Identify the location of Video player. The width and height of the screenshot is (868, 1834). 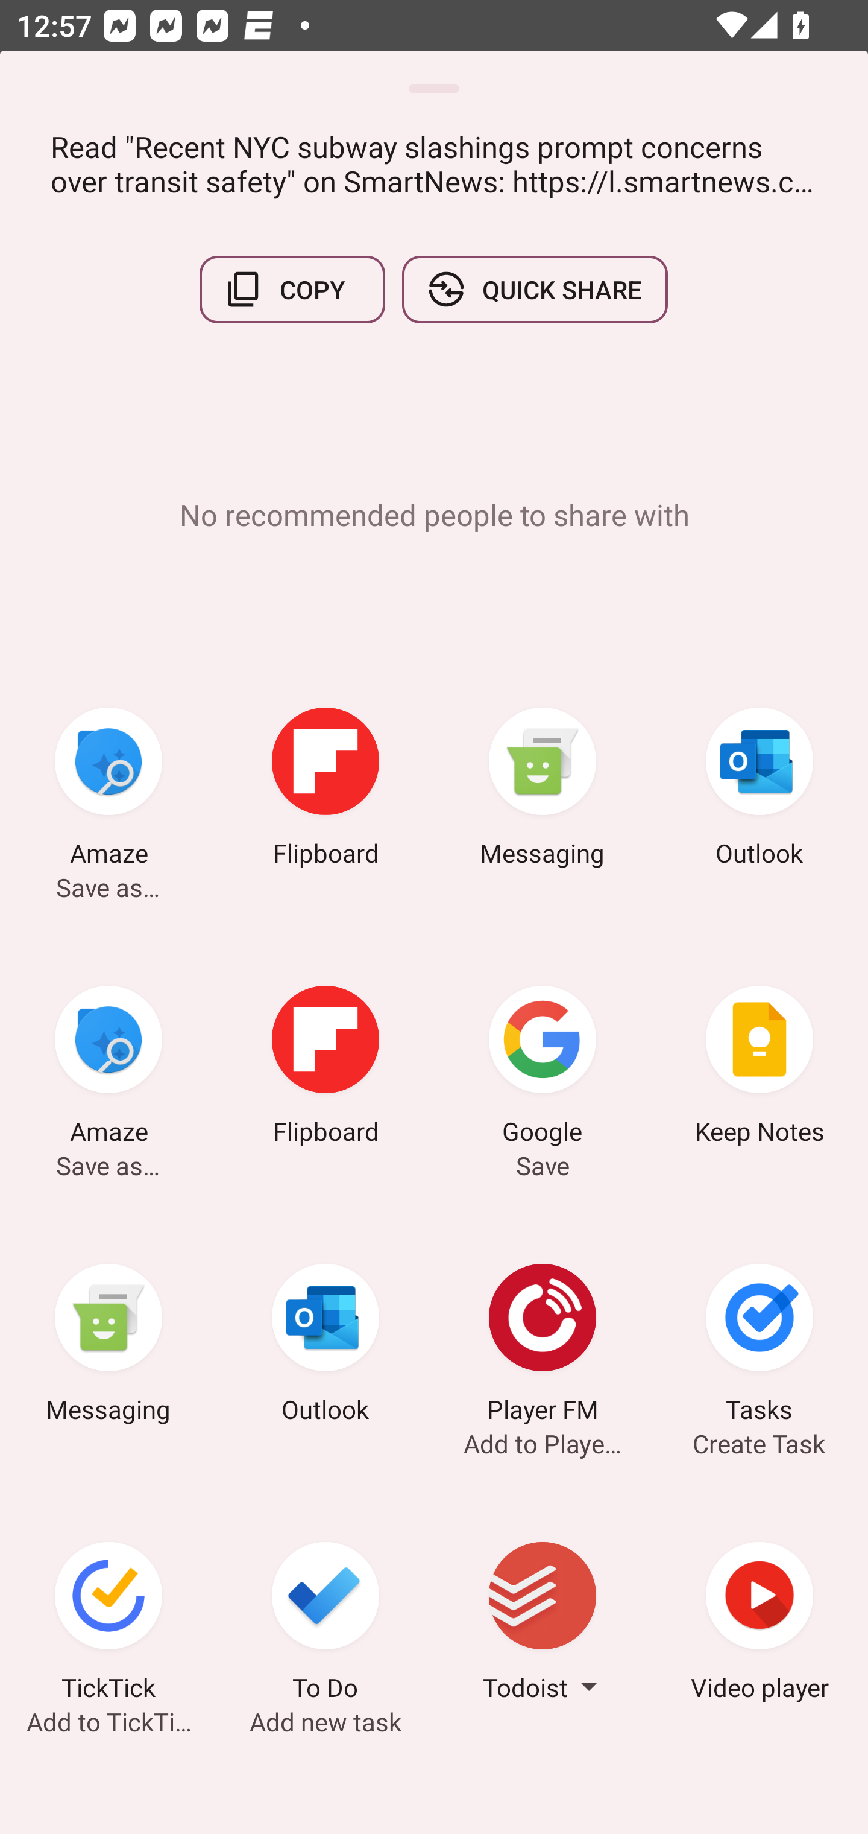
(759, 1625).